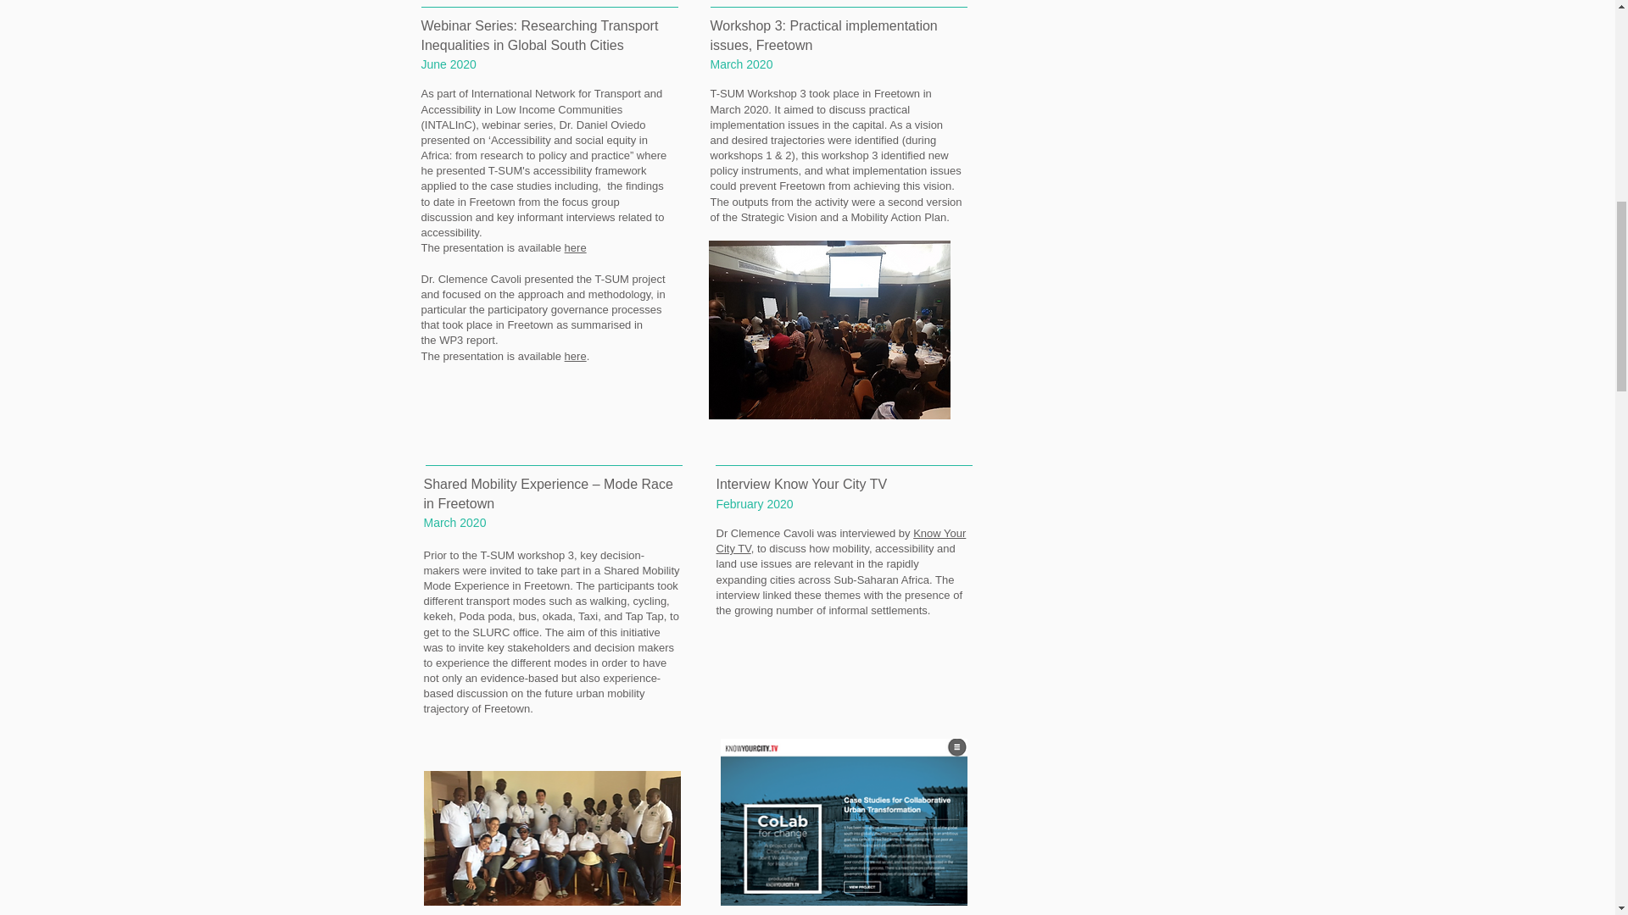 The image size is (1628, 915). What do you see at coordinates (840, 541) in the screenshot?
I see `Know Your City TV` at bounding box center [840, 541].